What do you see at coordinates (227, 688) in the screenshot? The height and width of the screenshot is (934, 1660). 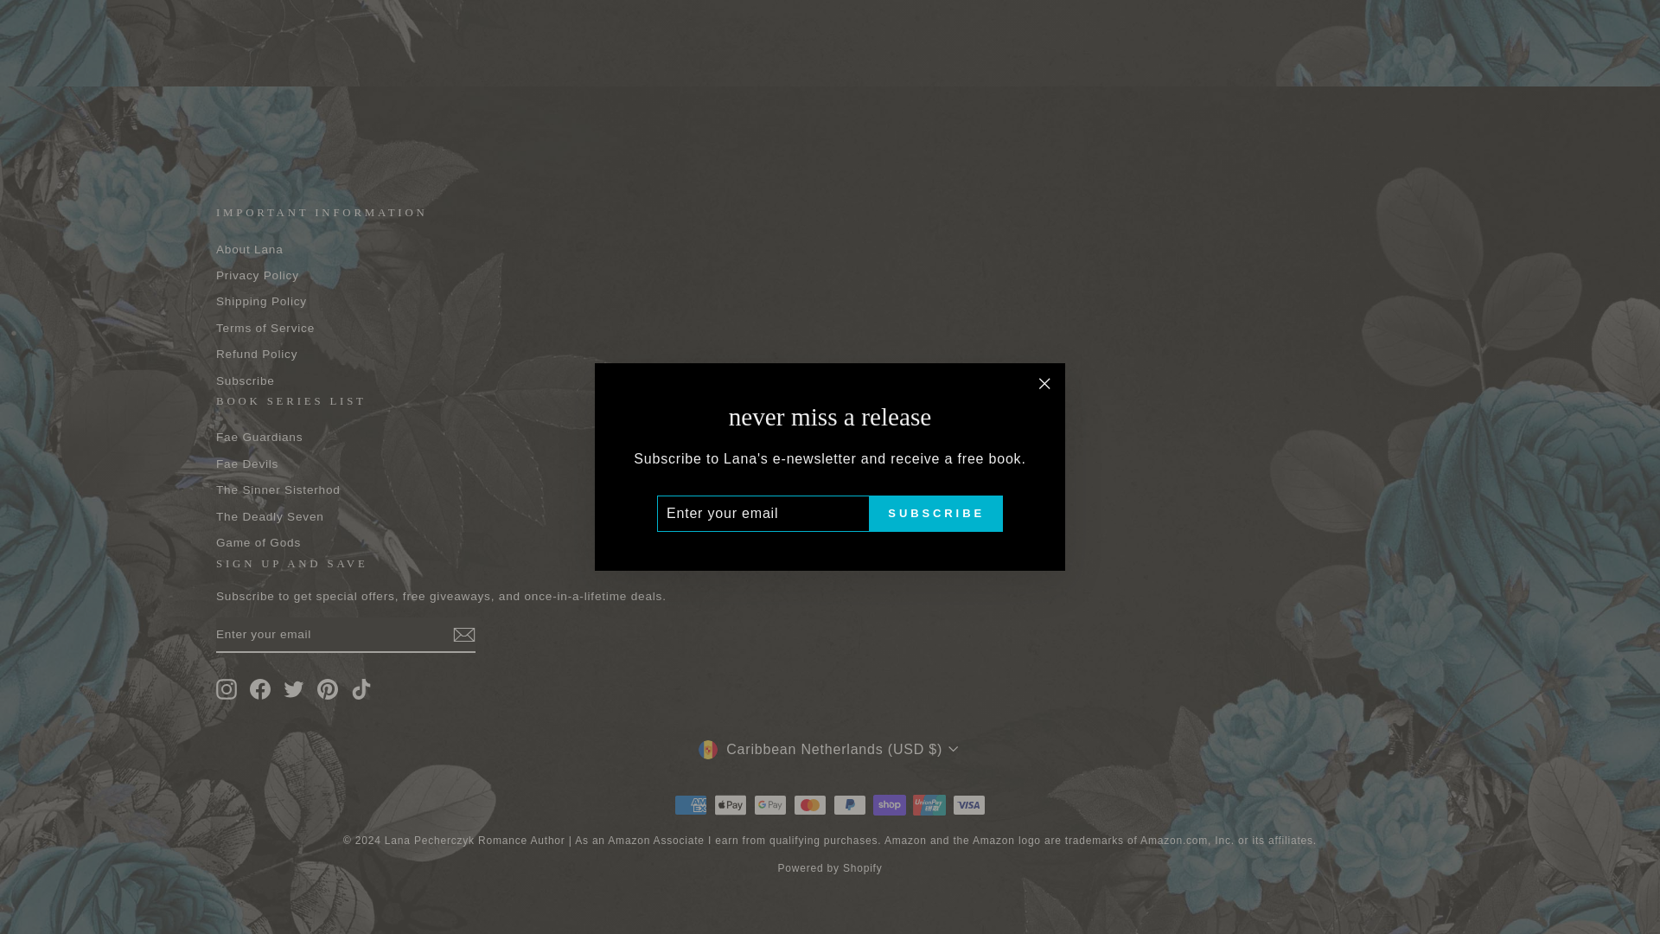 I see `instagram` at bounding box center [227, 688].